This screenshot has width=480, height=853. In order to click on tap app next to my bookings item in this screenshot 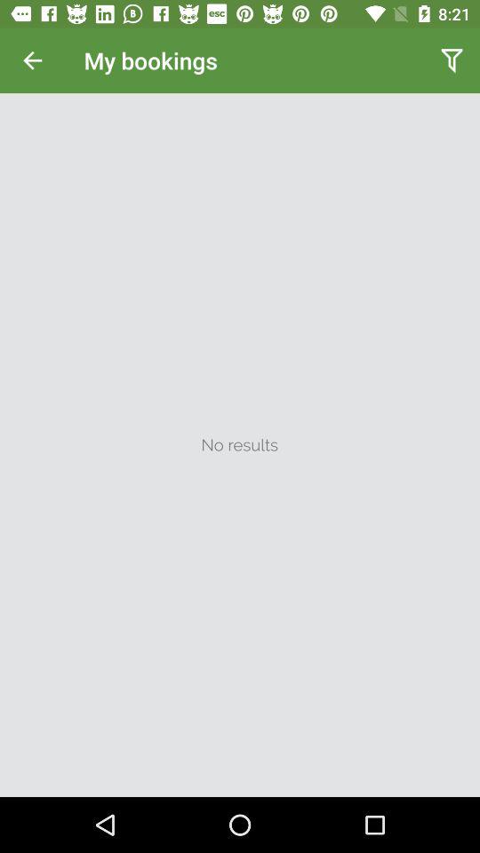, I will do `click(452, 60)`.